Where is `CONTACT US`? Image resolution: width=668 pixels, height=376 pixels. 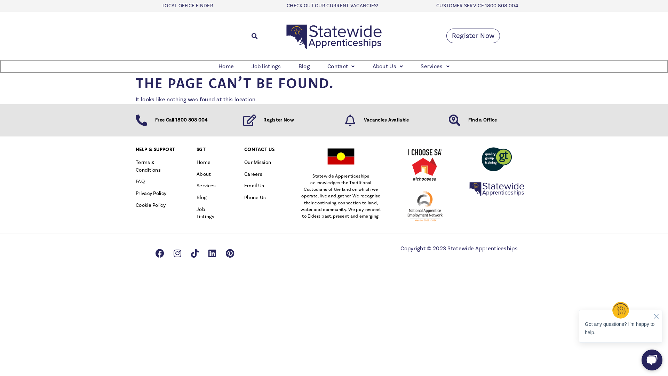
CONTACT US is located at coordinates (260, 149).